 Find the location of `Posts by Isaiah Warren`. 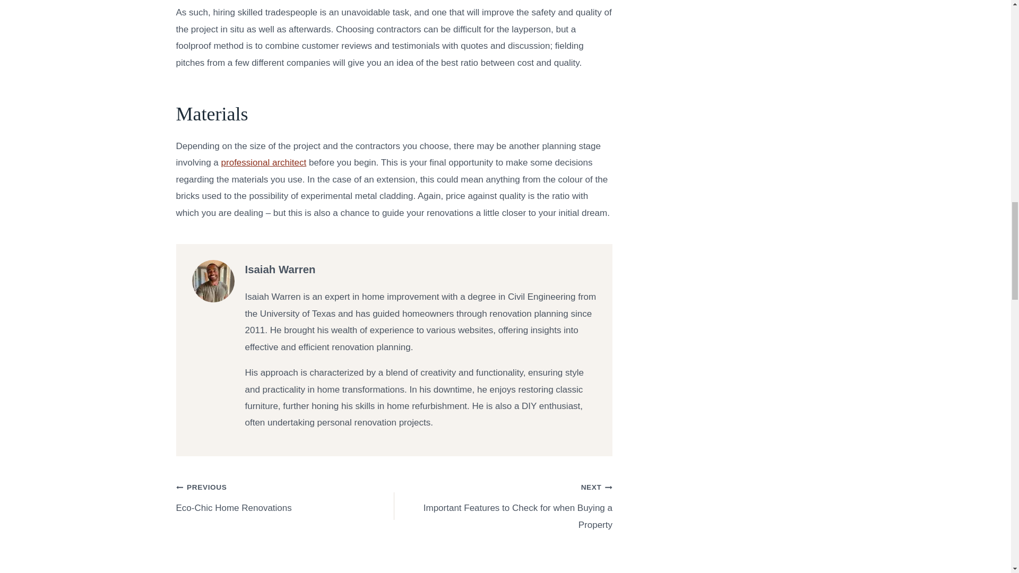

Posts by Isaiah Warren is located at coordinates (263, 162).